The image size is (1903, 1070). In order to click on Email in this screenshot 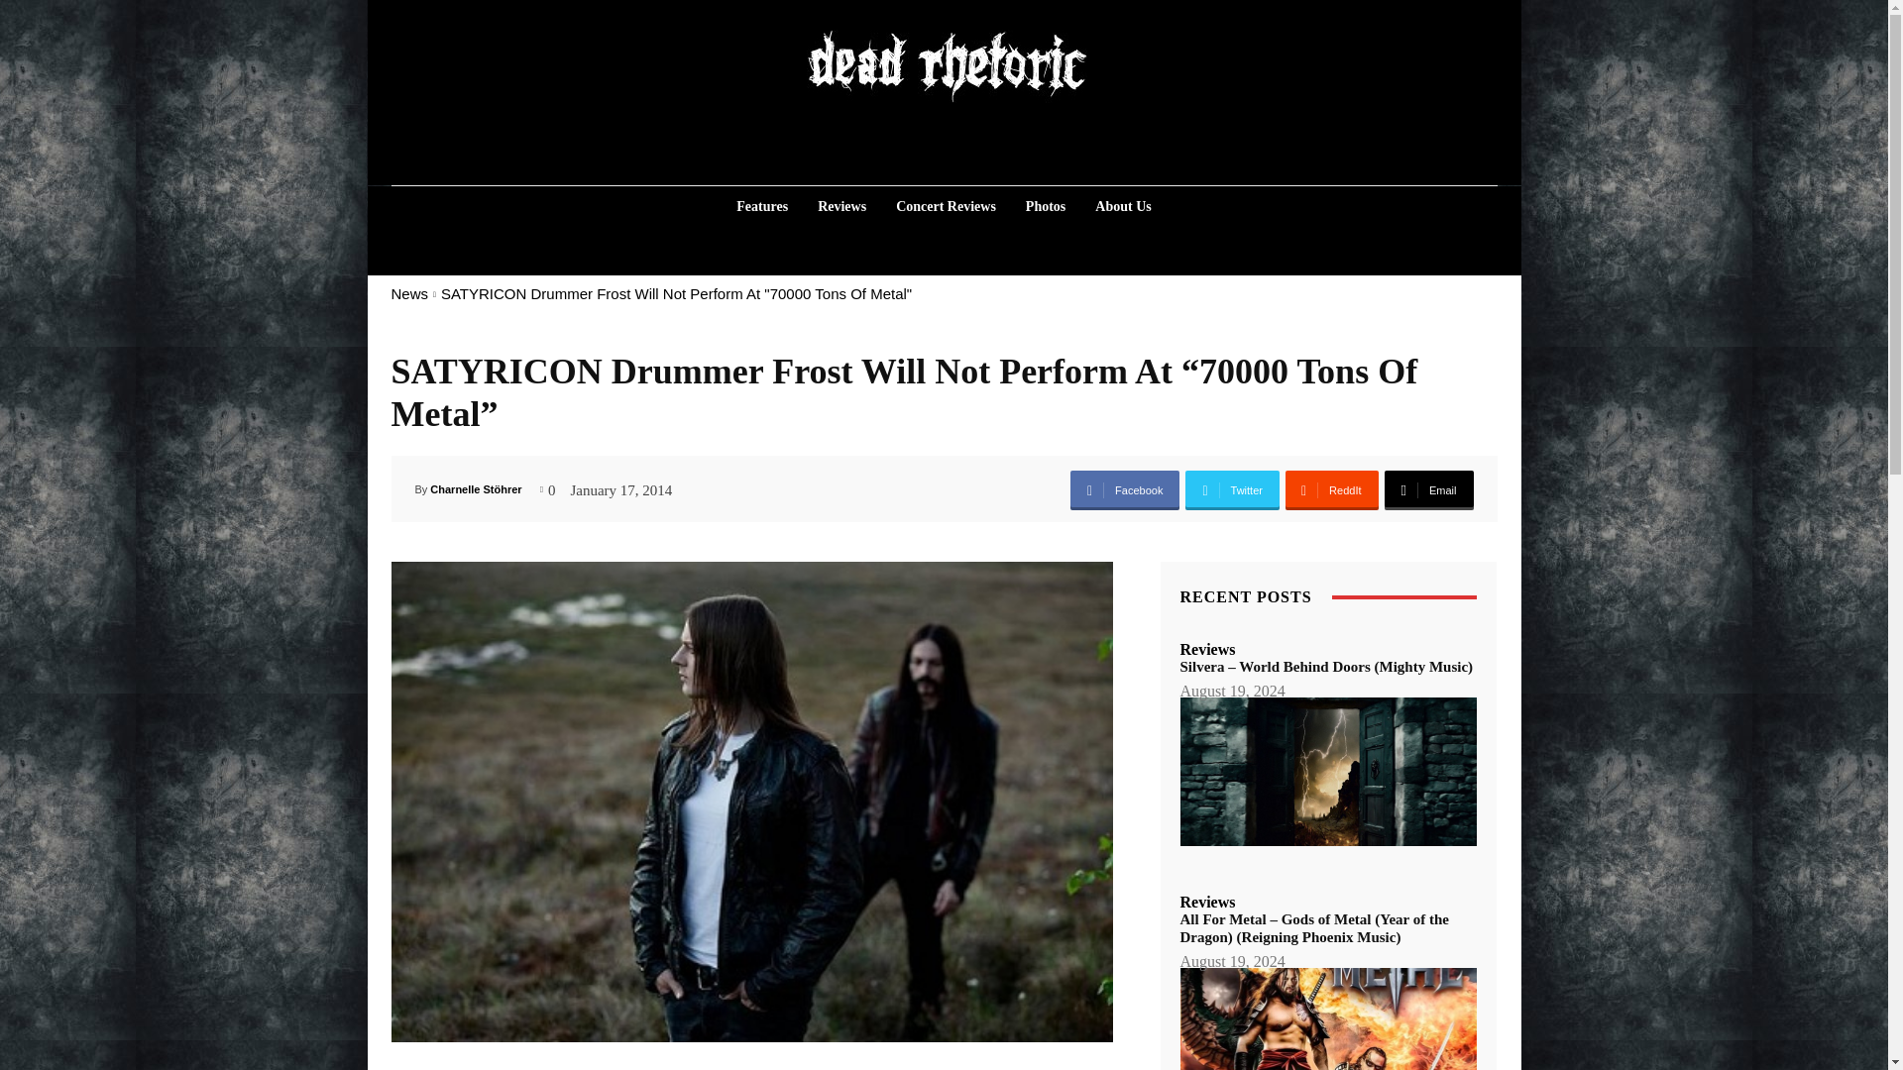, I will do `click(1427, 490)`.